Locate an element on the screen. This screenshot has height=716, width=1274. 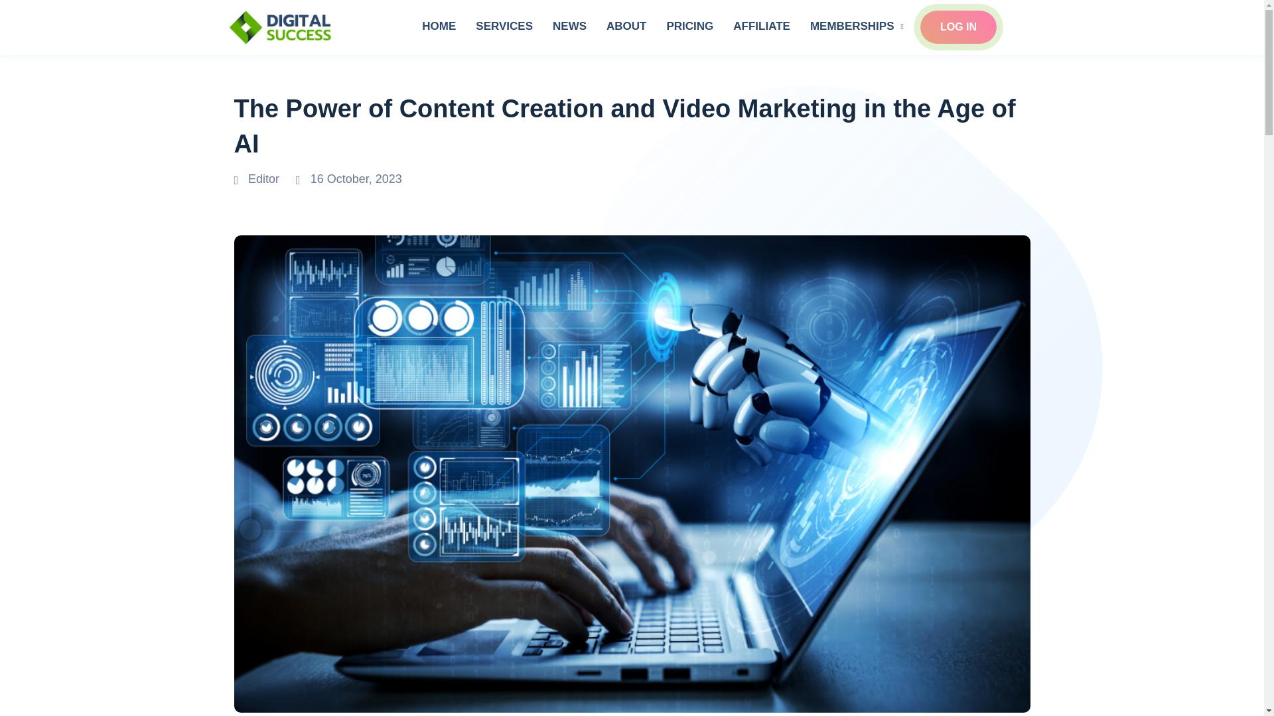
16 October, 2023 is located at coordinates (349, 179).